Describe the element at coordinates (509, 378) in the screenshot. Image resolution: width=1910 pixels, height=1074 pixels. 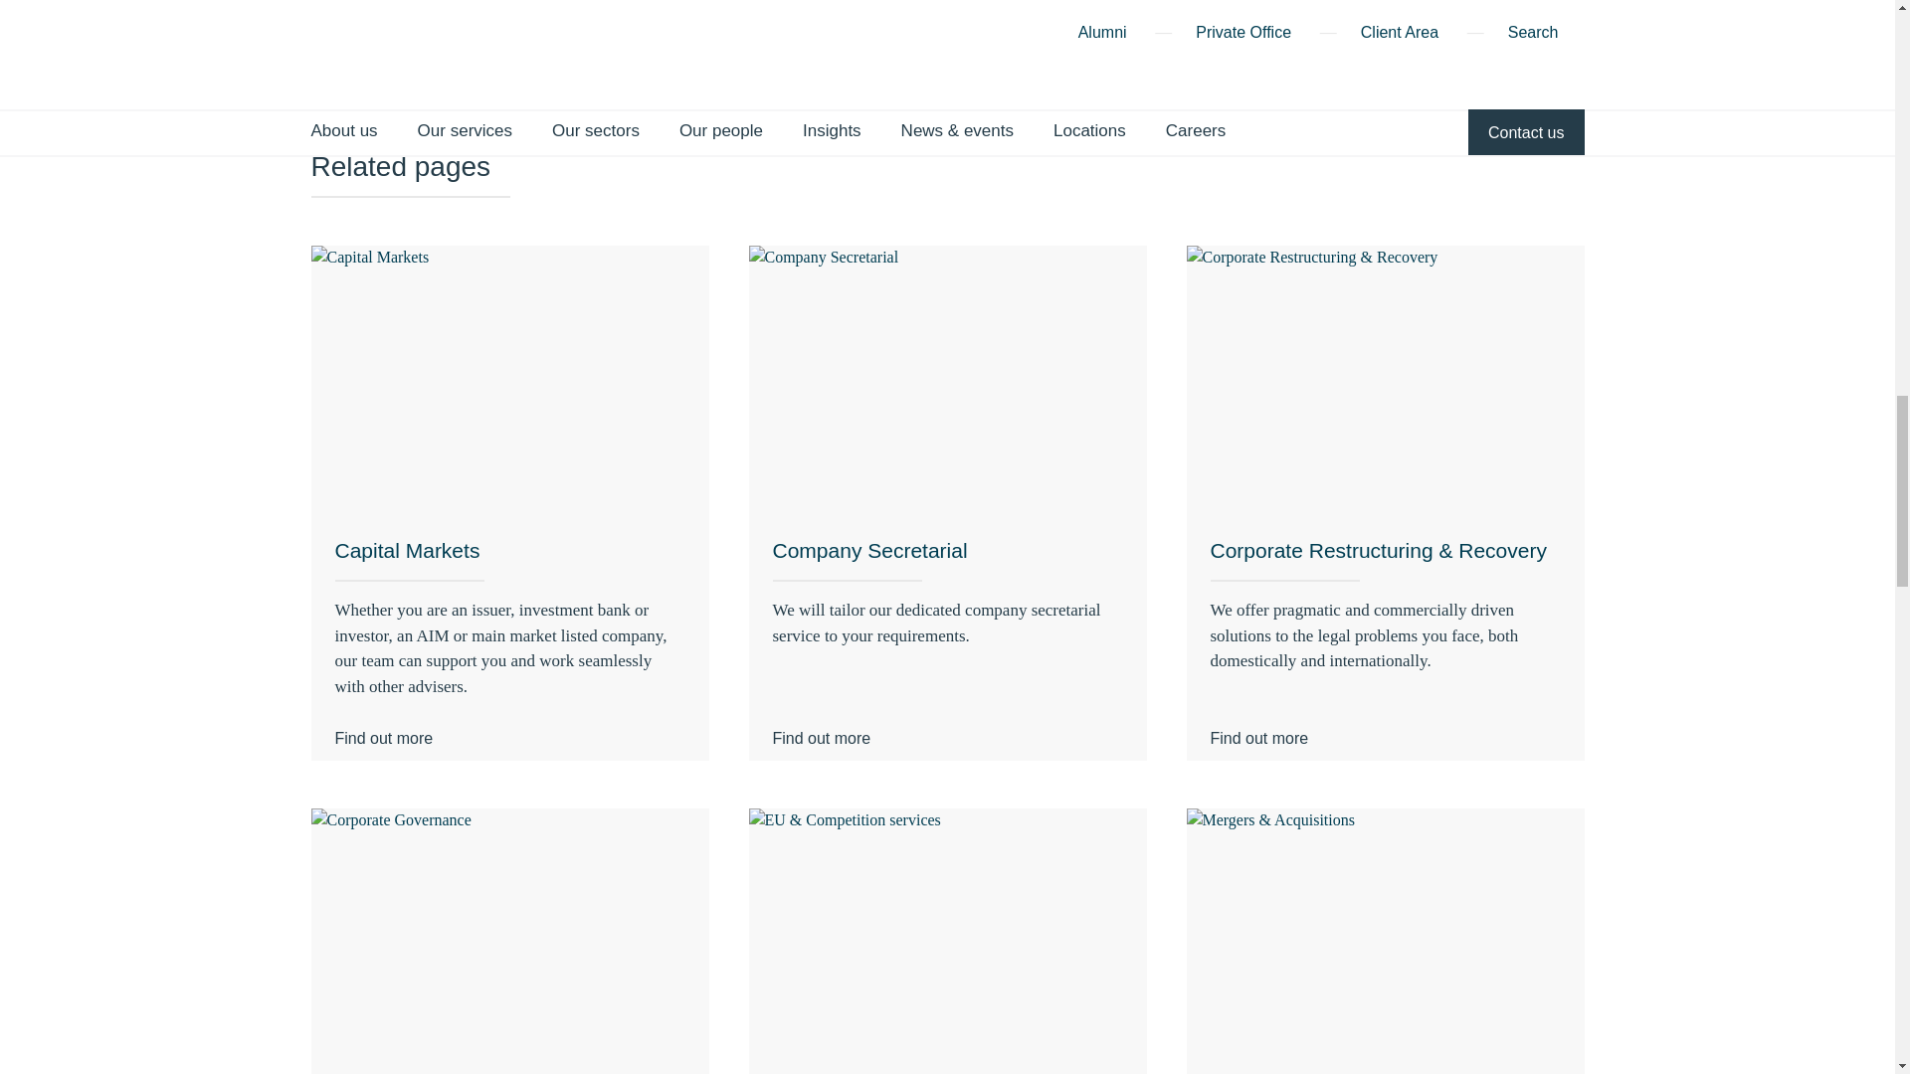
I see `capital-markets-tile` at that location.